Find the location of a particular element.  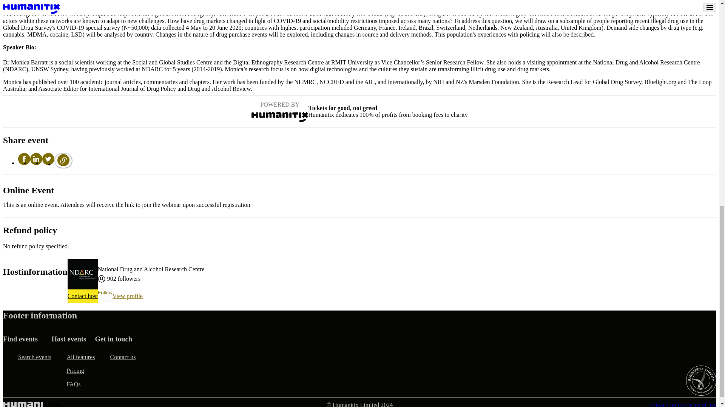

Search events is located at coordinates (35, 357).